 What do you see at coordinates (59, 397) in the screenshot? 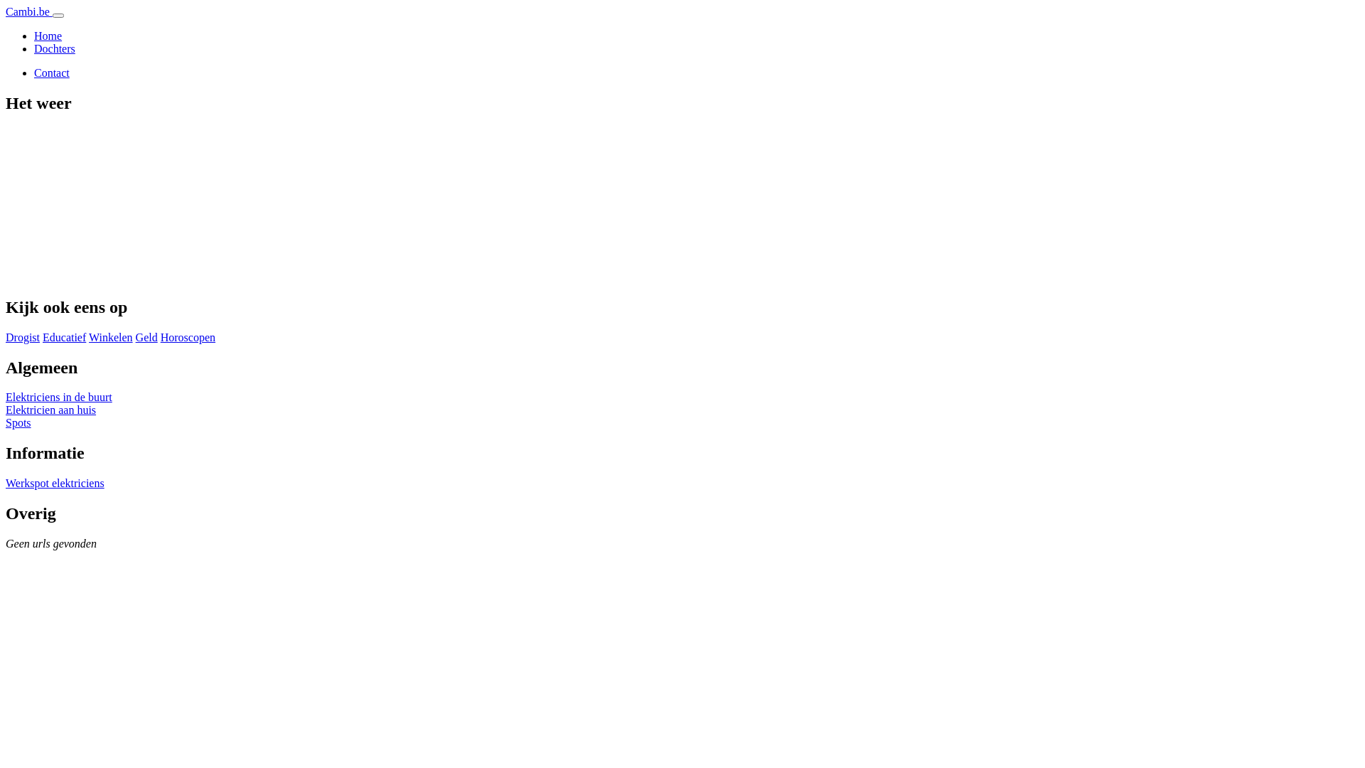
I see `Elektriciens in de buurt` at bounding box center [59, 397].